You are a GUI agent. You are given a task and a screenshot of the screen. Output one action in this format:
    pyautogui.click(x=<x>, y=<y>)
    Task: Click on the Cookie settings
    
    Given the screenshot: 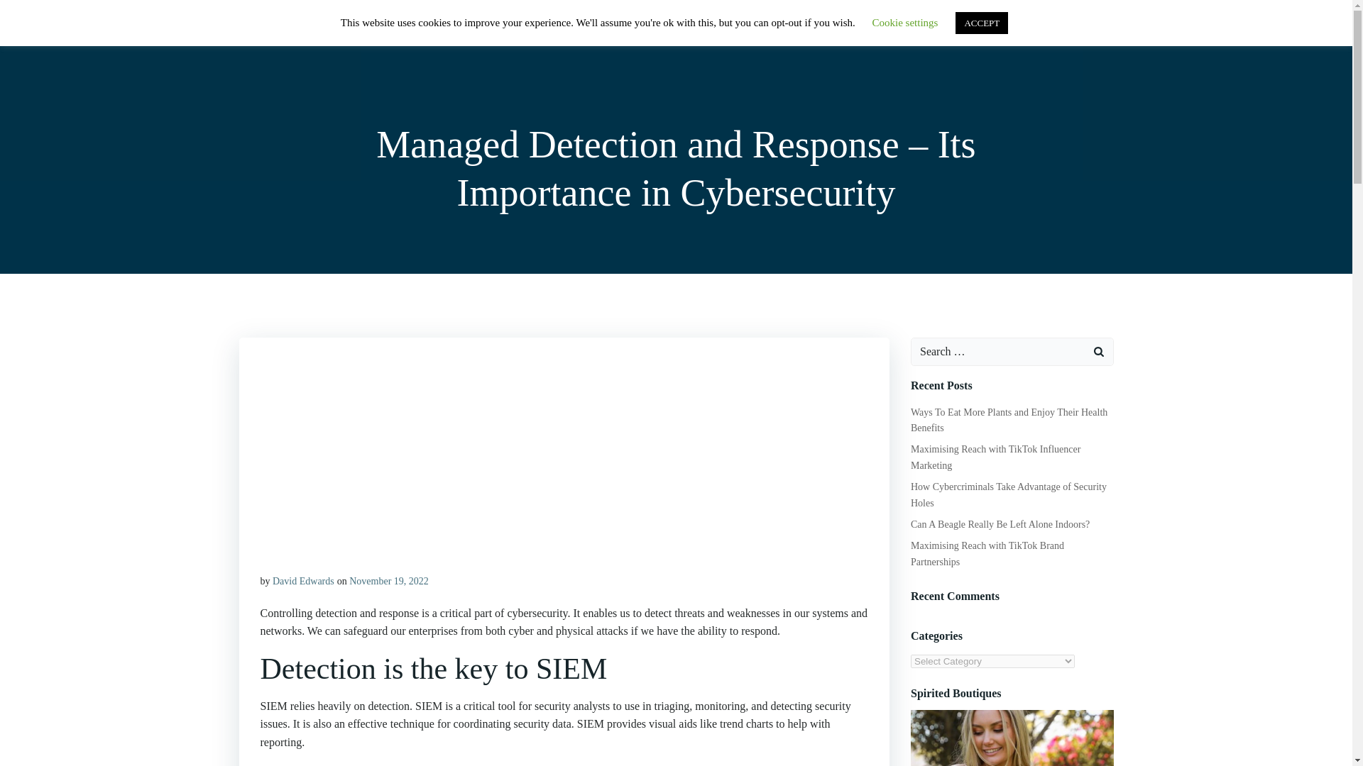 What is the action you would take?
    pyautogui.click(x=905, y=22)
    